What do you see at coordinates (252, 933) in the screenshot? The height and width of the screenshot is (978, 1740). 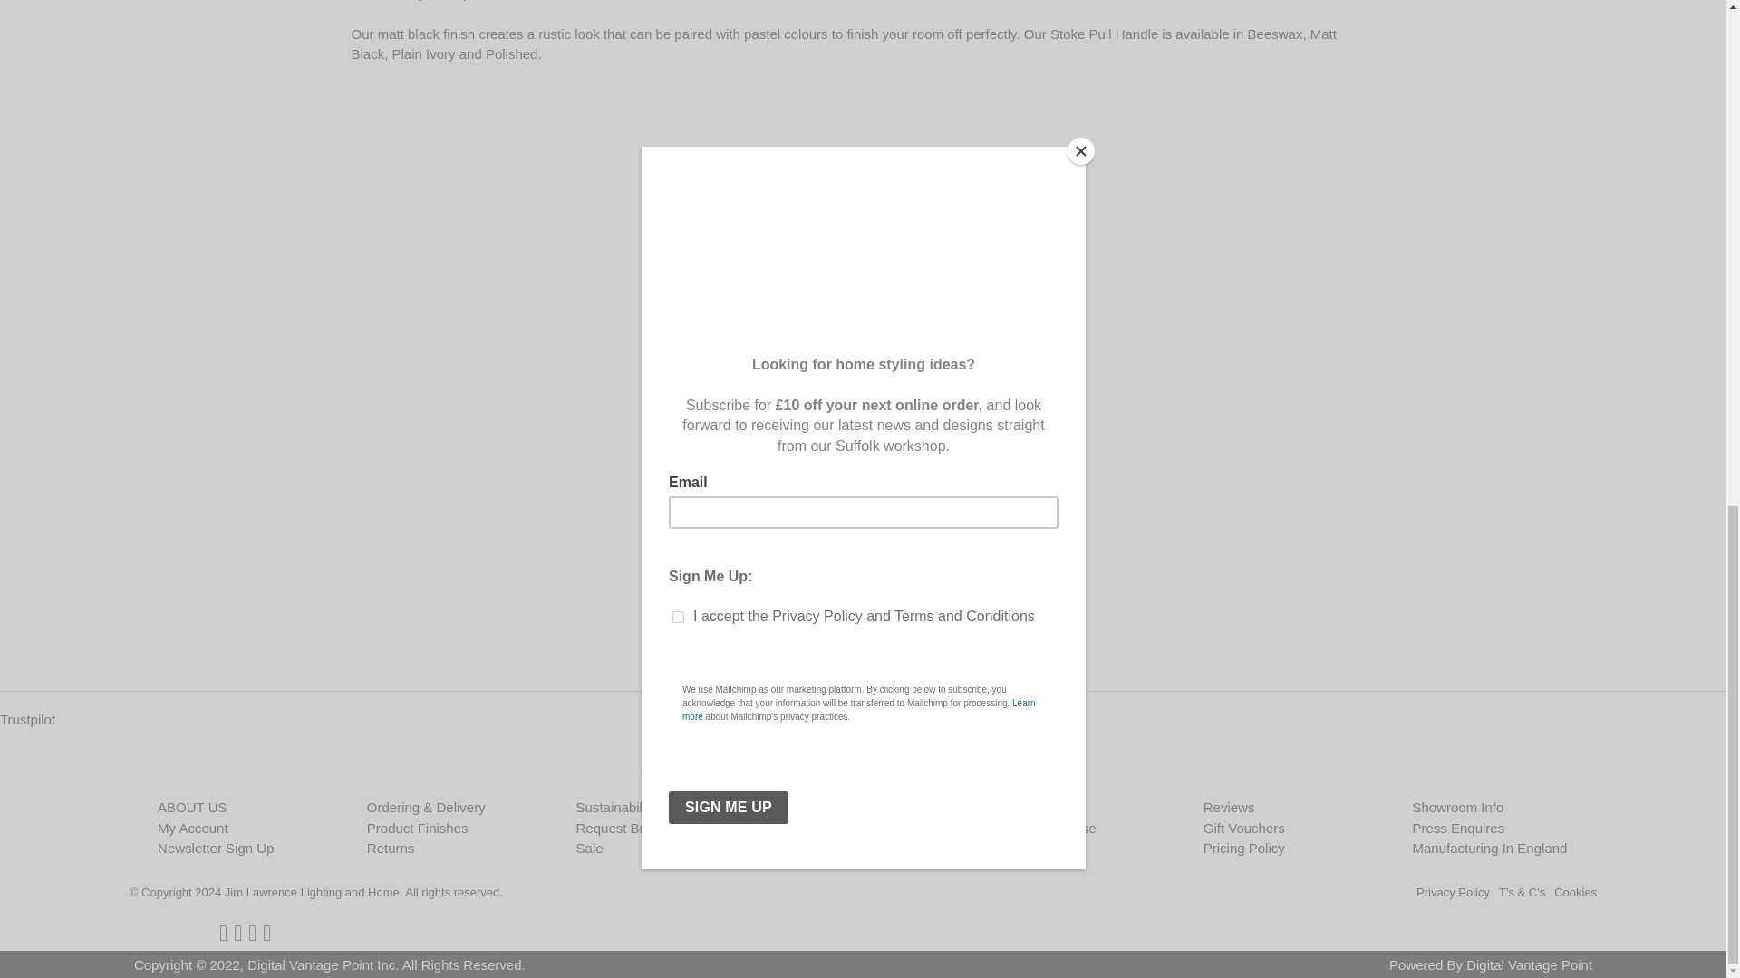 I see `Follow us on Instagram` at bounding box center [252, 933].